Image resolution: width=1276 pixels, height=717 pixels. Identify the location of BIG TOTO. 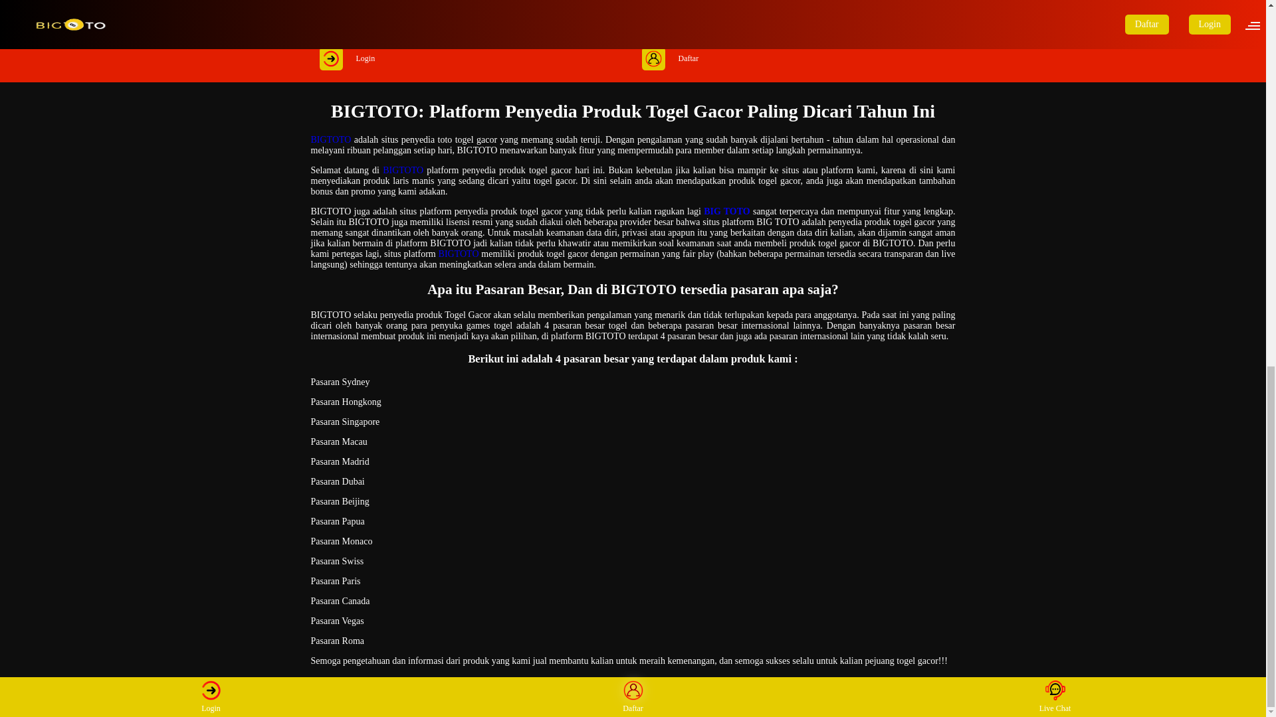
(727, 211).